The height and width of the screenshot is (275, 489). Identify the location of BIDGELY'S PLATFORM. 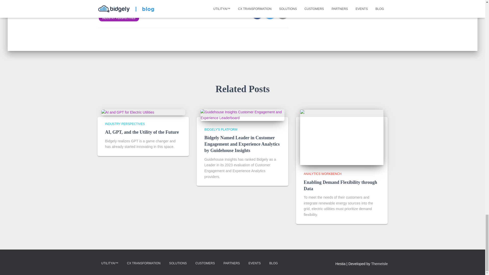
(221, 130).